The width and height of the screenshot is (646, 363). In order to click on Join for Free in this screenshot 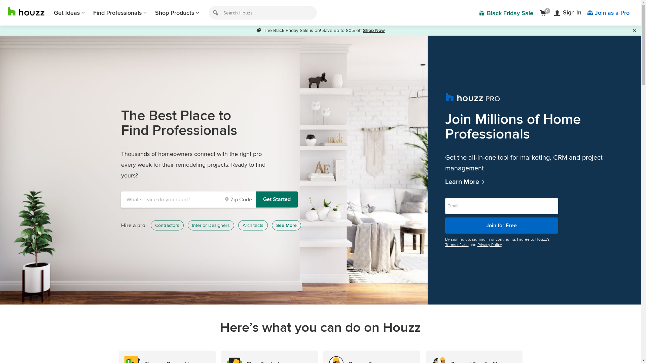, I will do `click(502, 225)`.